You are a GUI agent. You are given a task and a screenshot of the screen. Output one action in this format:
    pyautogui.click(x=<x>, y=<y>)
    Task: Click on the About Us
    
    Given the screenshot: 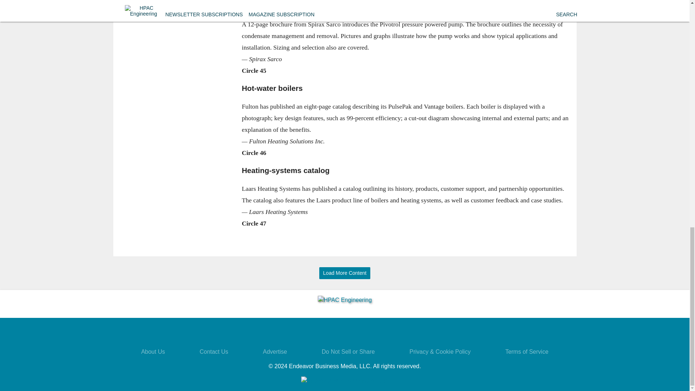 What is the action you would take?
    pyautogui.click(x=153, y=352)
    